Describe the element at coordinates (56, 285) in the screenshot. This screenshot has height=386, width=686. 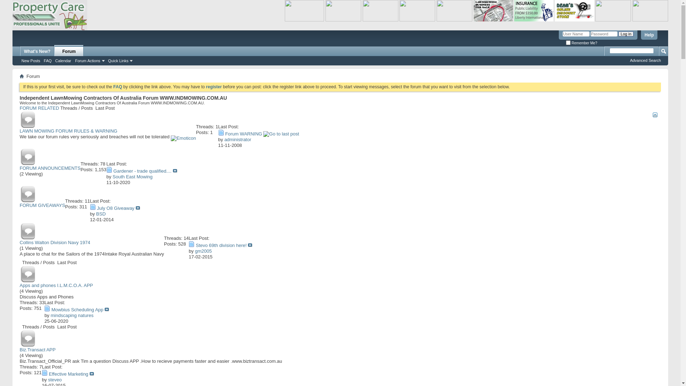
I see `Apps and phones I.L.M.C.O.A. APP` at that location.